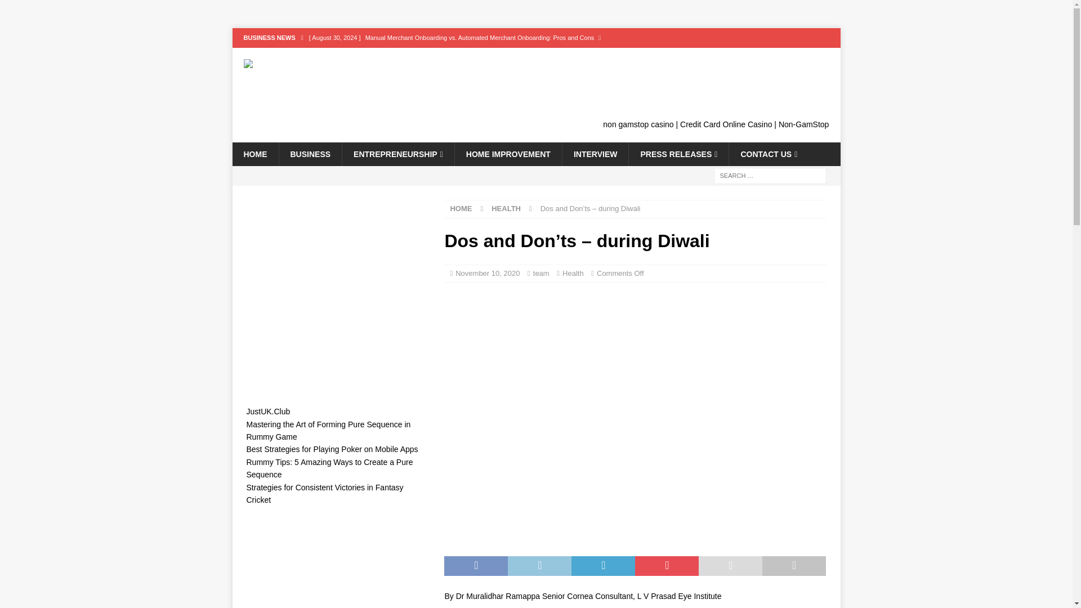 Image resolution: width=1081 pixels, height=608 pixels. I want to click on PRESS RELEASES, so click(678, 154).